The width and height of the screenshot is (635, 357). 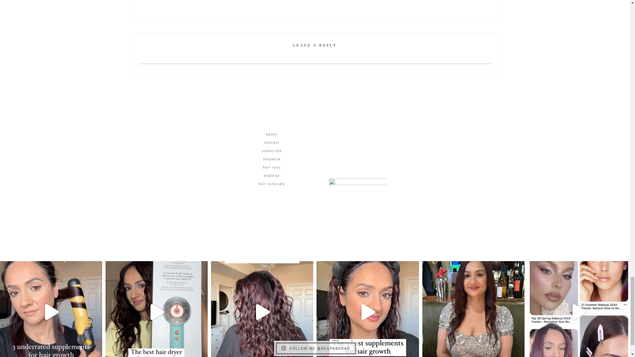 I want to click on about, so click(x=272, y=134).